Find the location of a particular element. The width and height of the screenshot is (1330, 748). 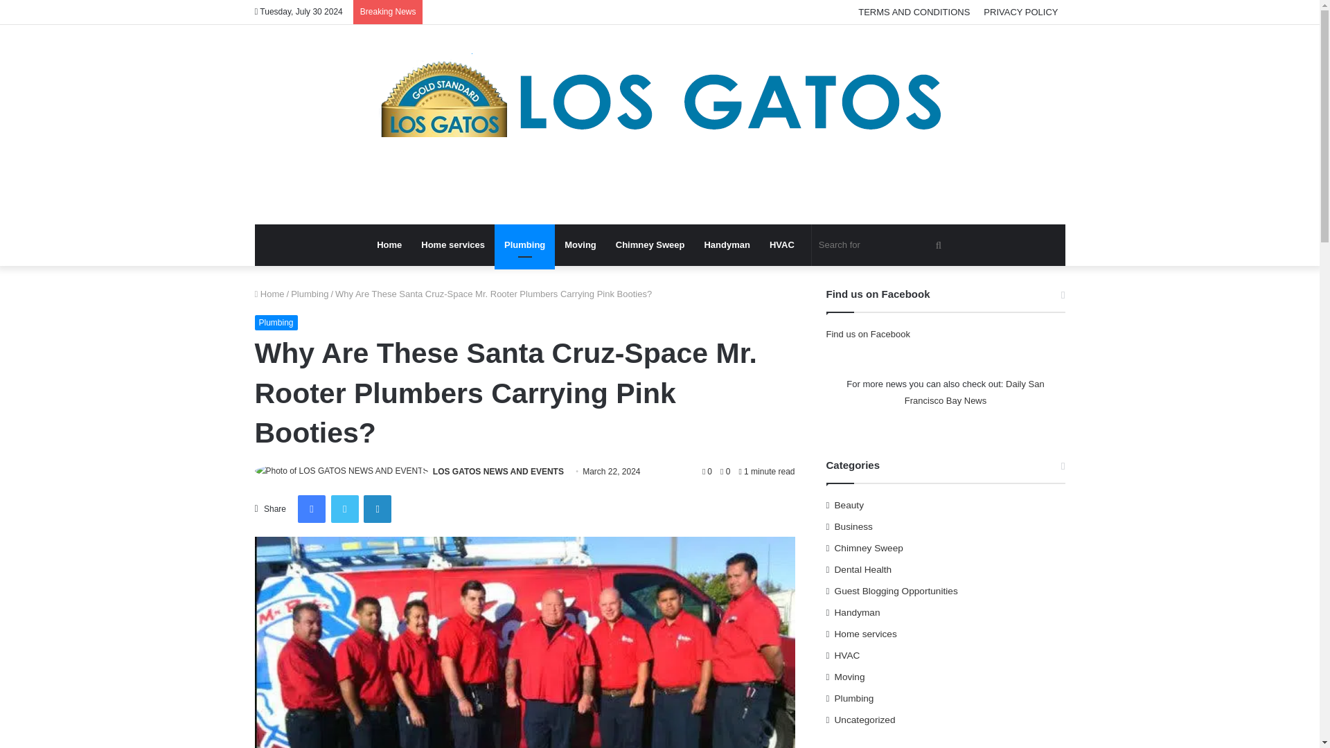

LinkedIn is located at coordinates (377, 508).